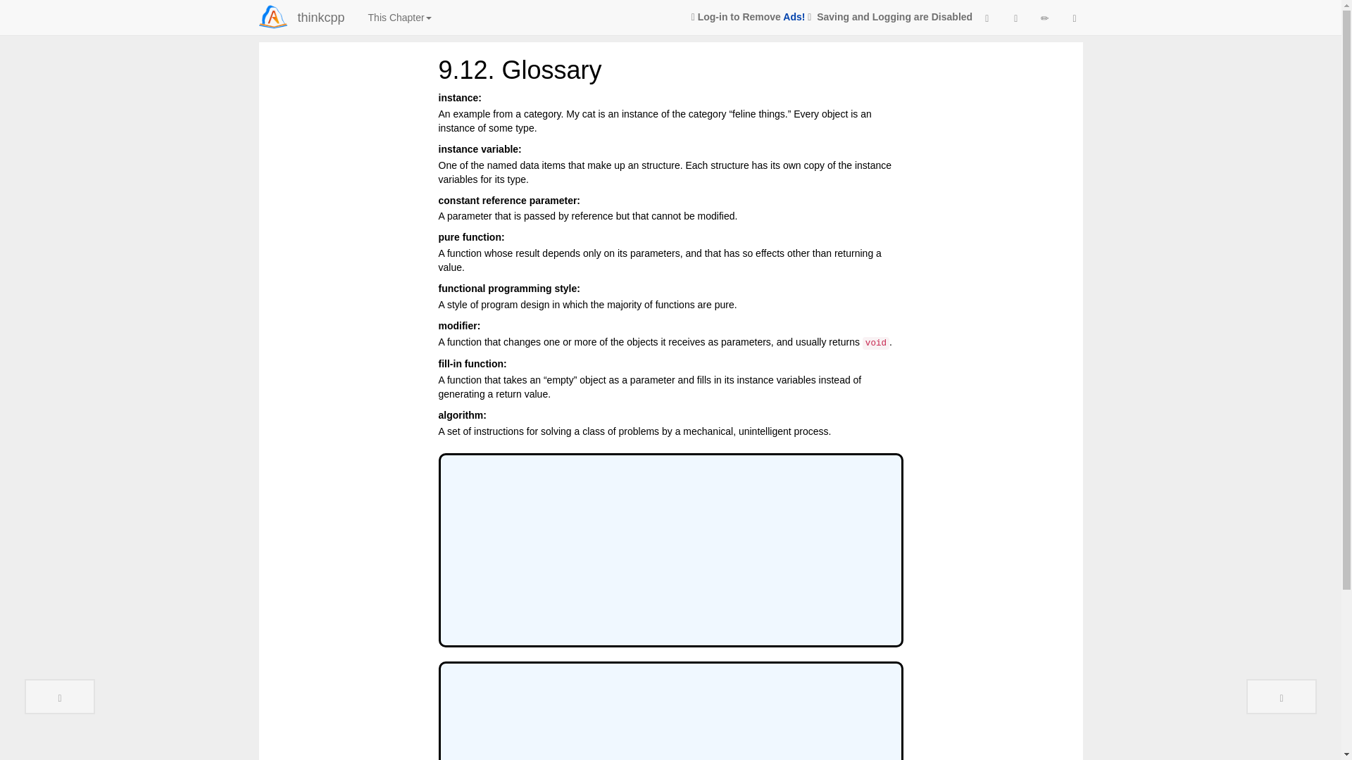  What do you see at coordinates (59, 697) in the screenshot?
I see `Previous Section - 9.11. Algorithms` at bounding box center [59, 697].